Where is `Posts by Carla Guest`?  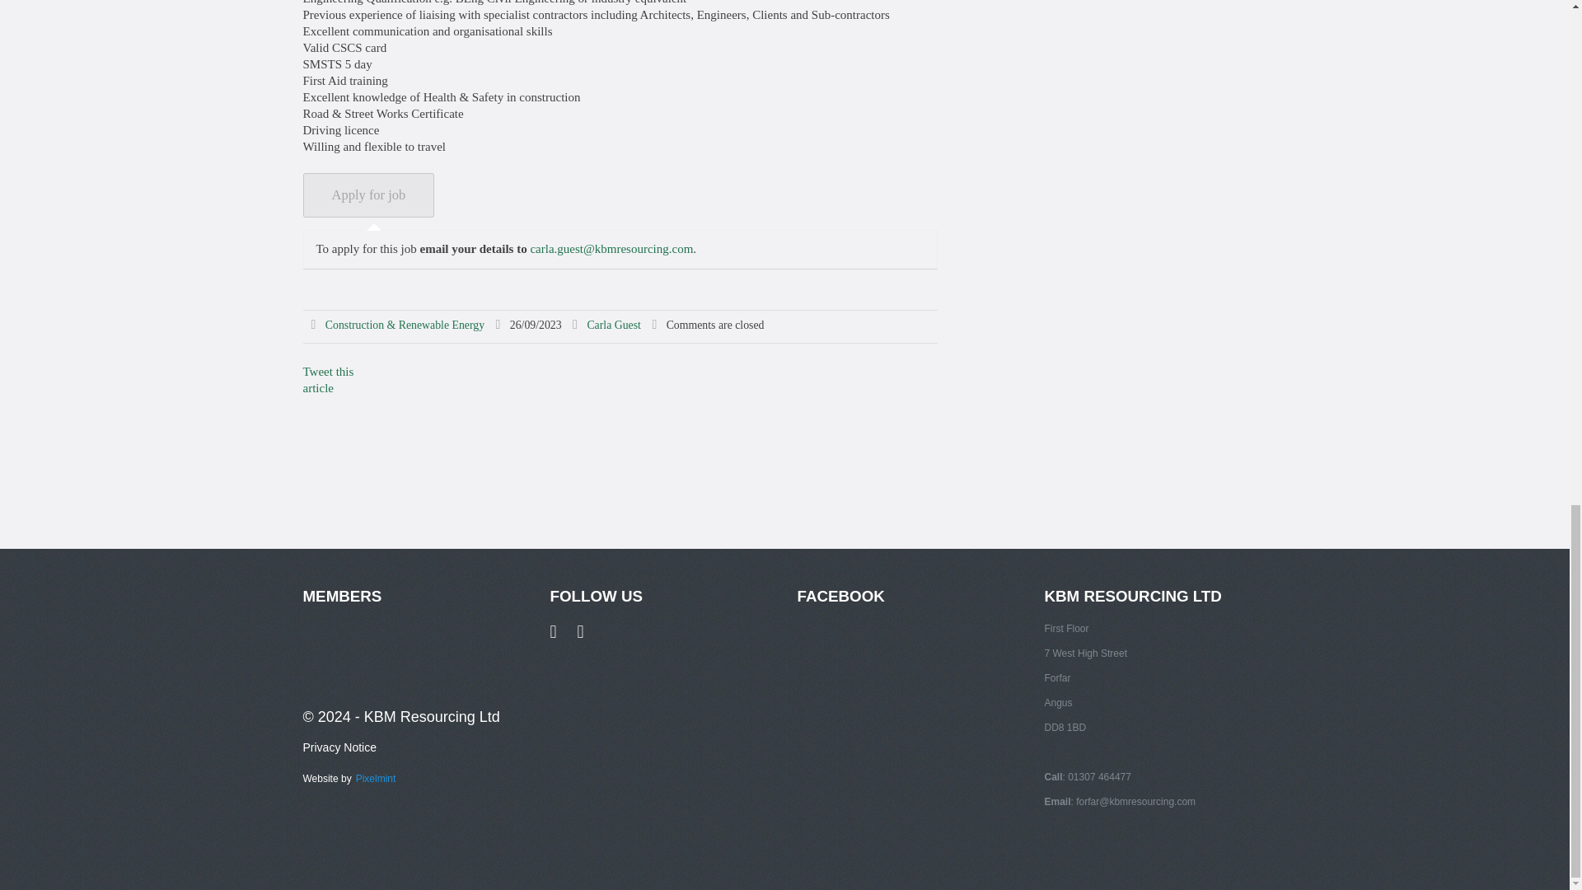 Posts by Carla Guest is located at coordinates (613, 325).